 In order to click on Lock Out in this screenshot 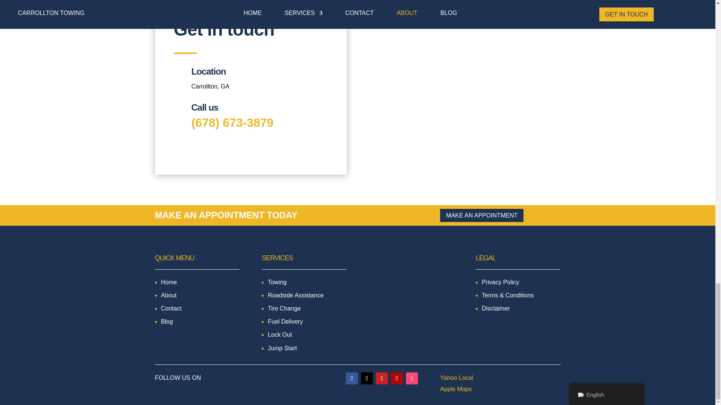, I will do `click(279, 334)`.